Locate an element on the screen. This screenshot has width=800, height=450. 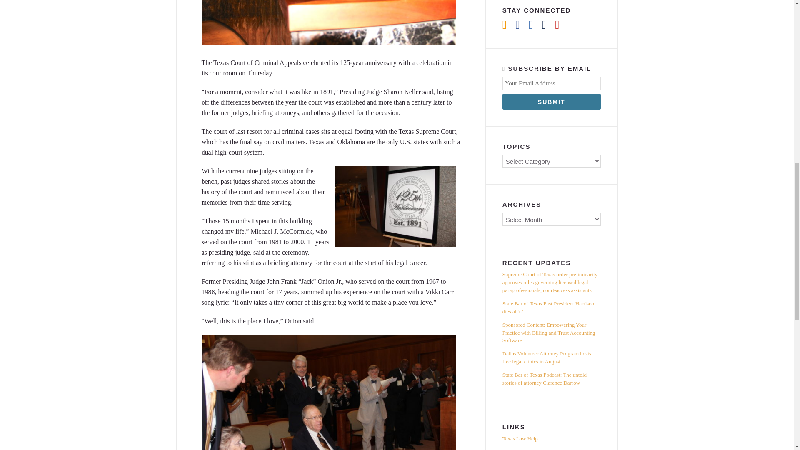
TYLA.org is located at coordinates (551, 448).